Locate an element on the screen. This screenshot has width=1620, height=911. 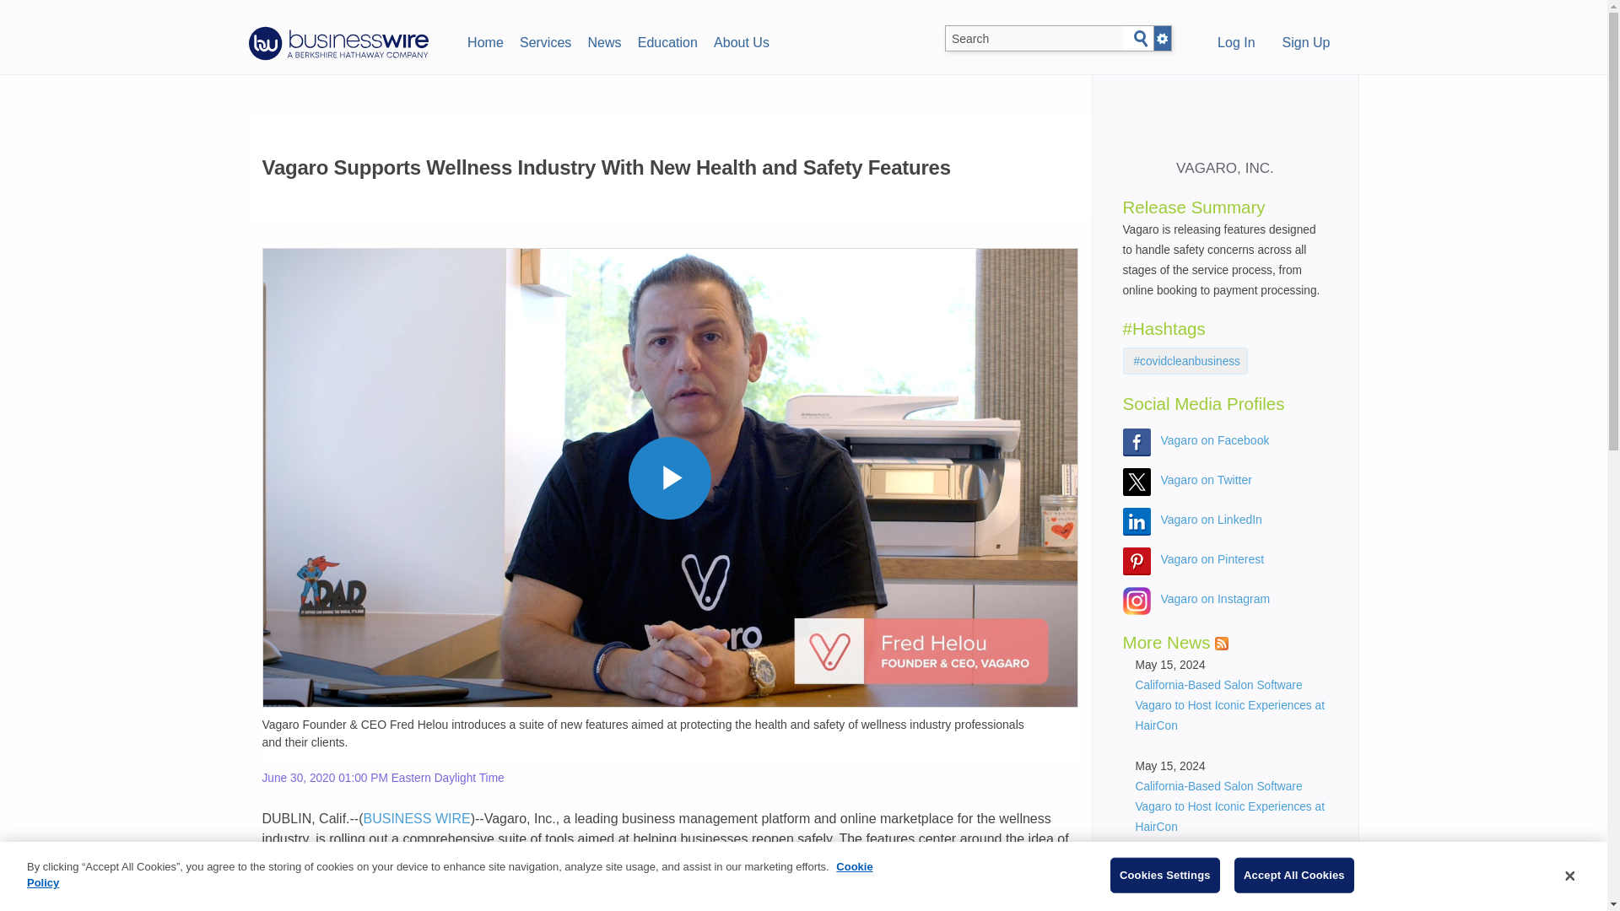
Vagaro on Pinterest is located at coordinates (1213, 558).